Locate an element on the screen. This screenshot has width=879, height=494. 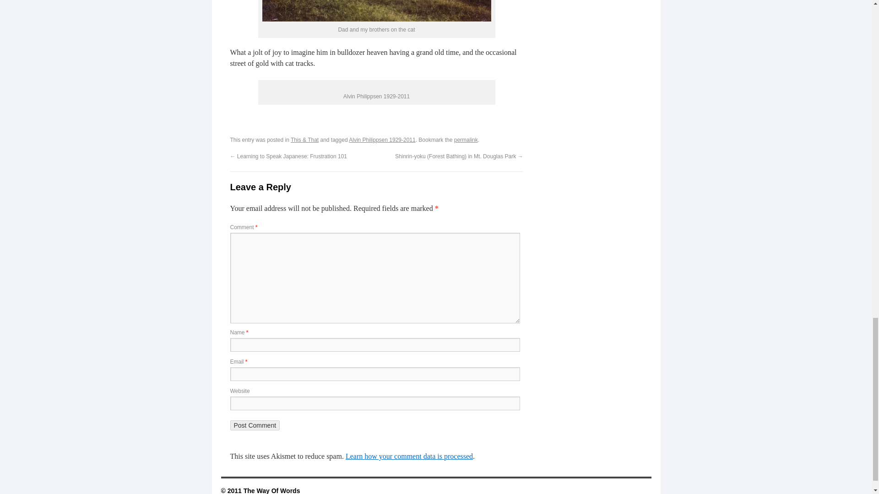
permalink is located at coordinates (466, 140).